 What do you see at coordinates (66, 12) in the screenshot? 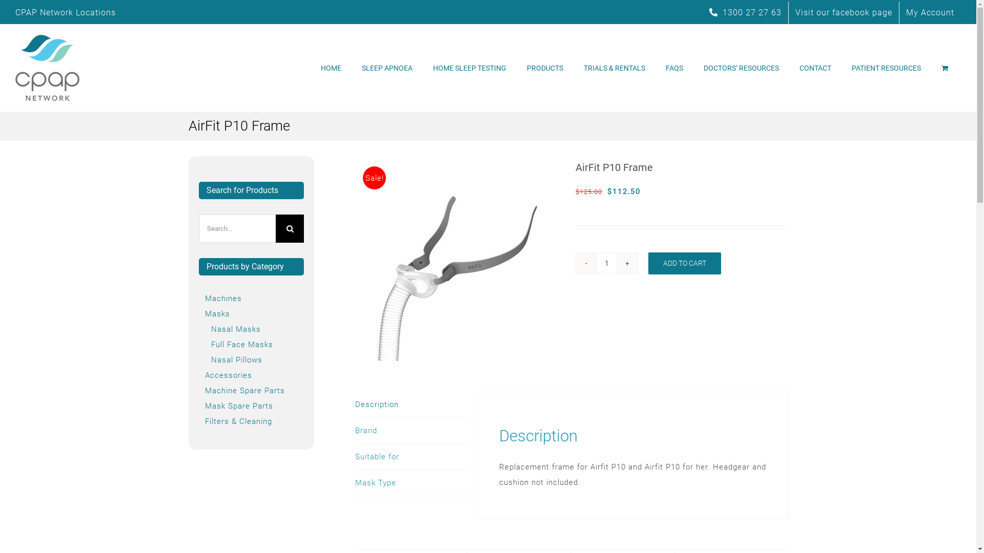
I see `CPAP Network Locations` at bounding box center [66, 12].